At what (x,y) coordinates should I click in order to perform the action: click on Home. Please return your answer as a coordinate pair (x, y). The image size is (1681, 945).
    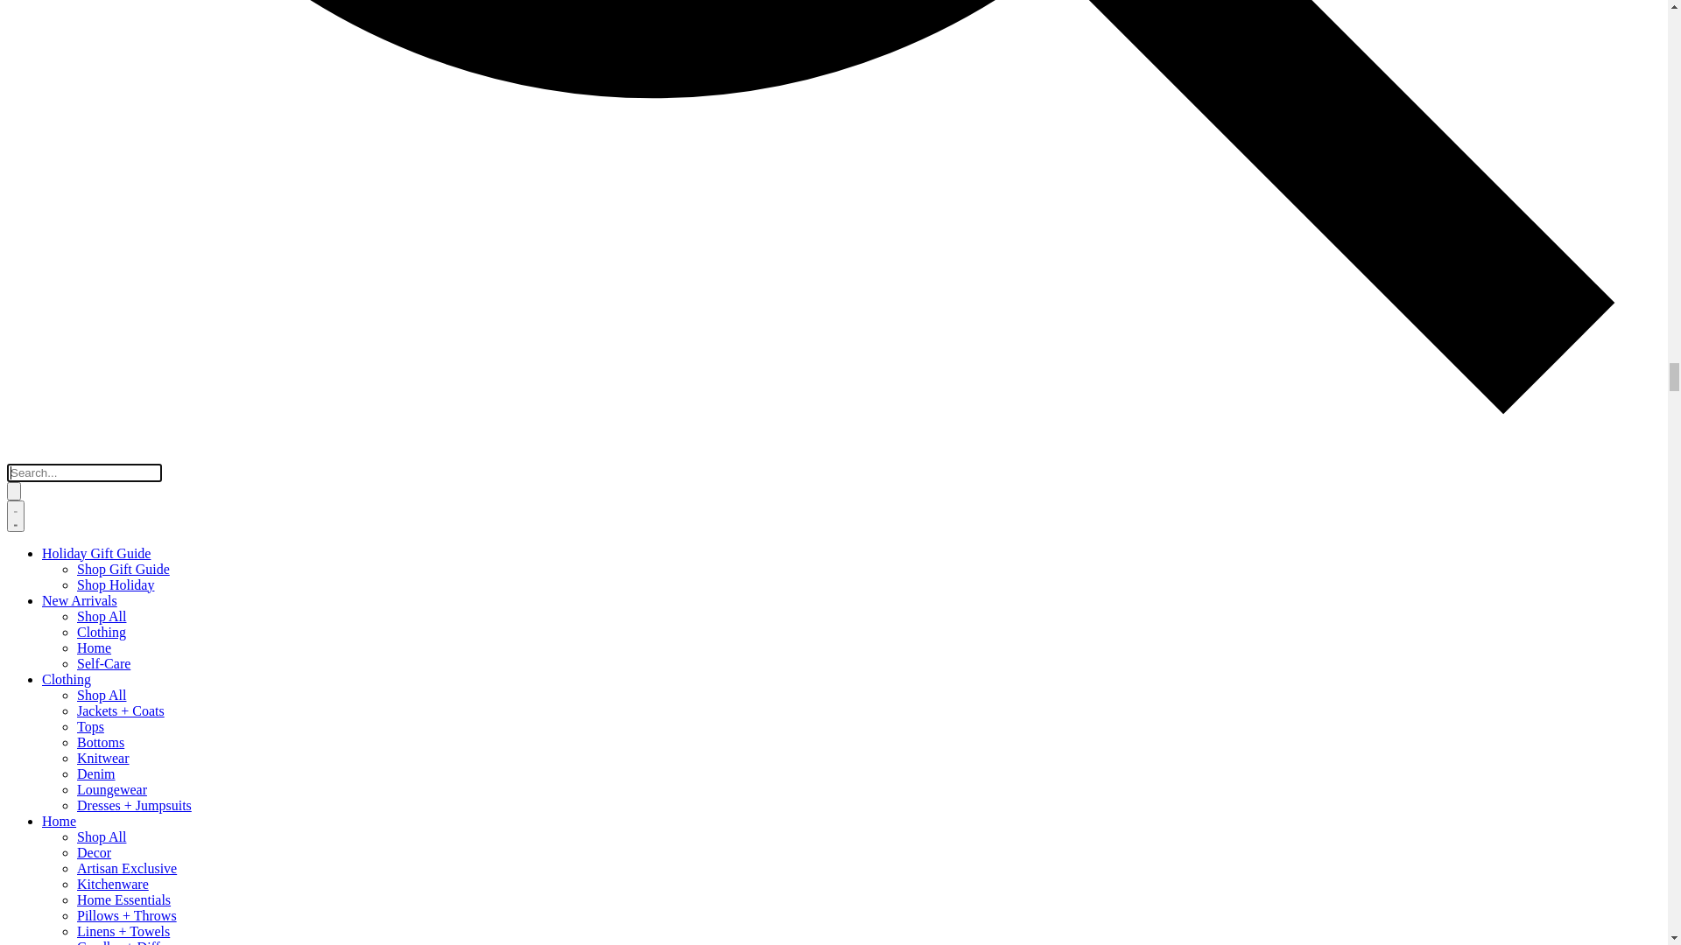
    Looking at the image, I should click on (30, 325).